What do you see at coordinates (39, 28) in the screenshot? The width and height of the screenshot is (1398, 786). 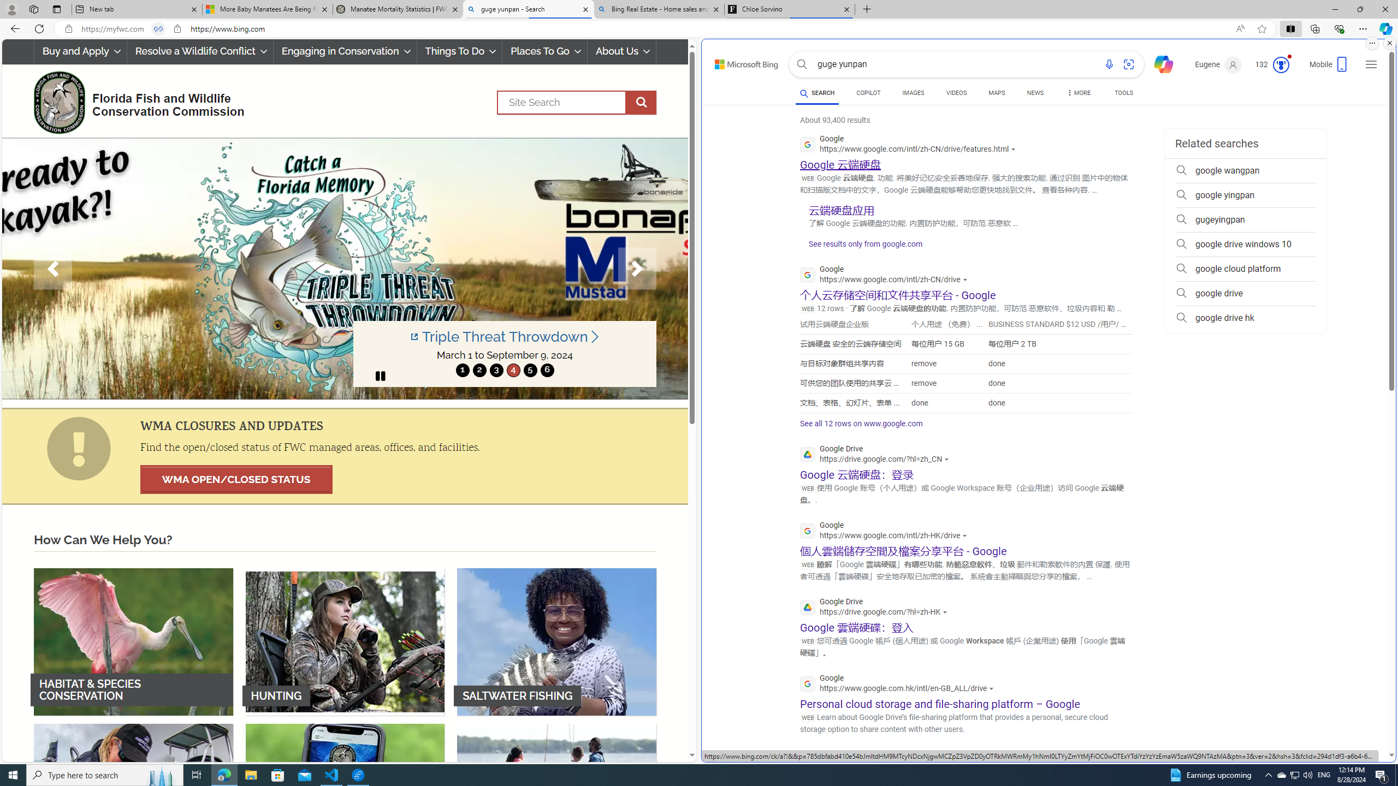 I see `Refresh` at bounding box center [39, 28].